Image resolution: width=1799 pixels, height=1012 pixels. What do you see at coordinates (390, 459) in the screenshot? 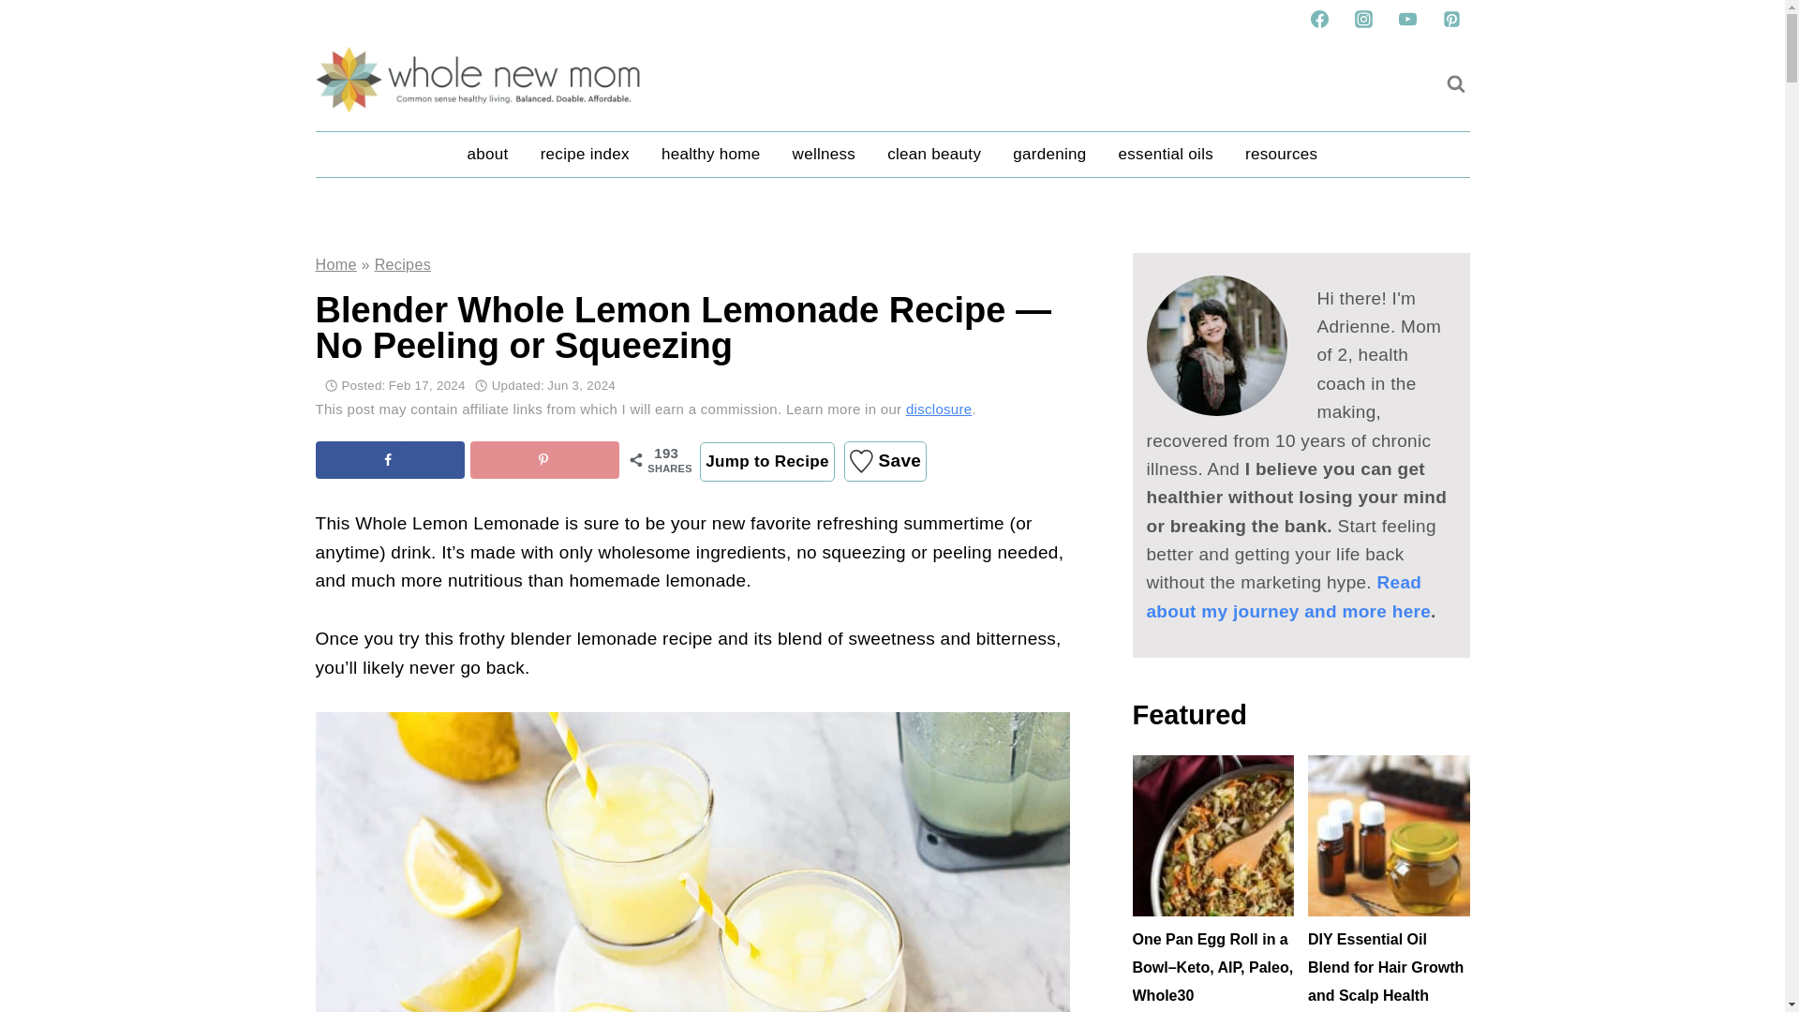
I see `Share on Facebook` at bounding box center [390, 459].